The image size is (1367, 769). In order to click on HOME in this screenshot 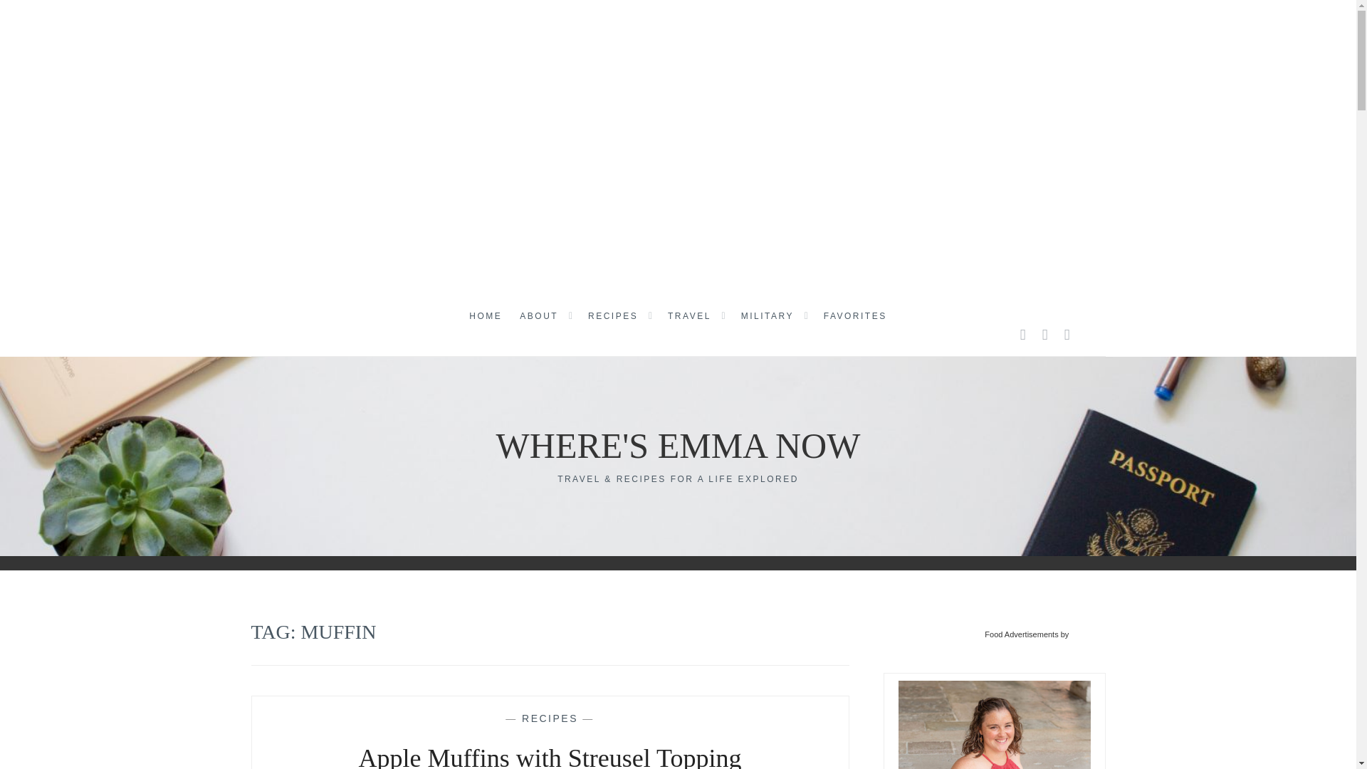, I will do `click(485, 316)`.